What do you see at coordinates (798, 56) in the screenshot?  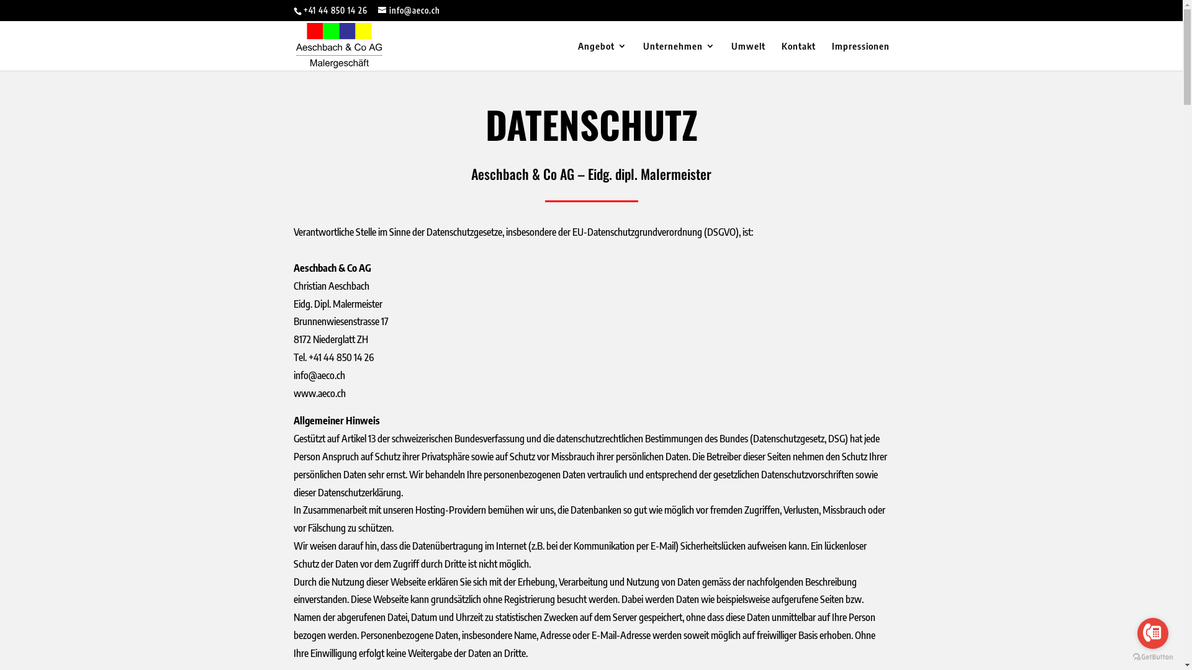 I see `Kontakt` at bounding box center [798, 56].